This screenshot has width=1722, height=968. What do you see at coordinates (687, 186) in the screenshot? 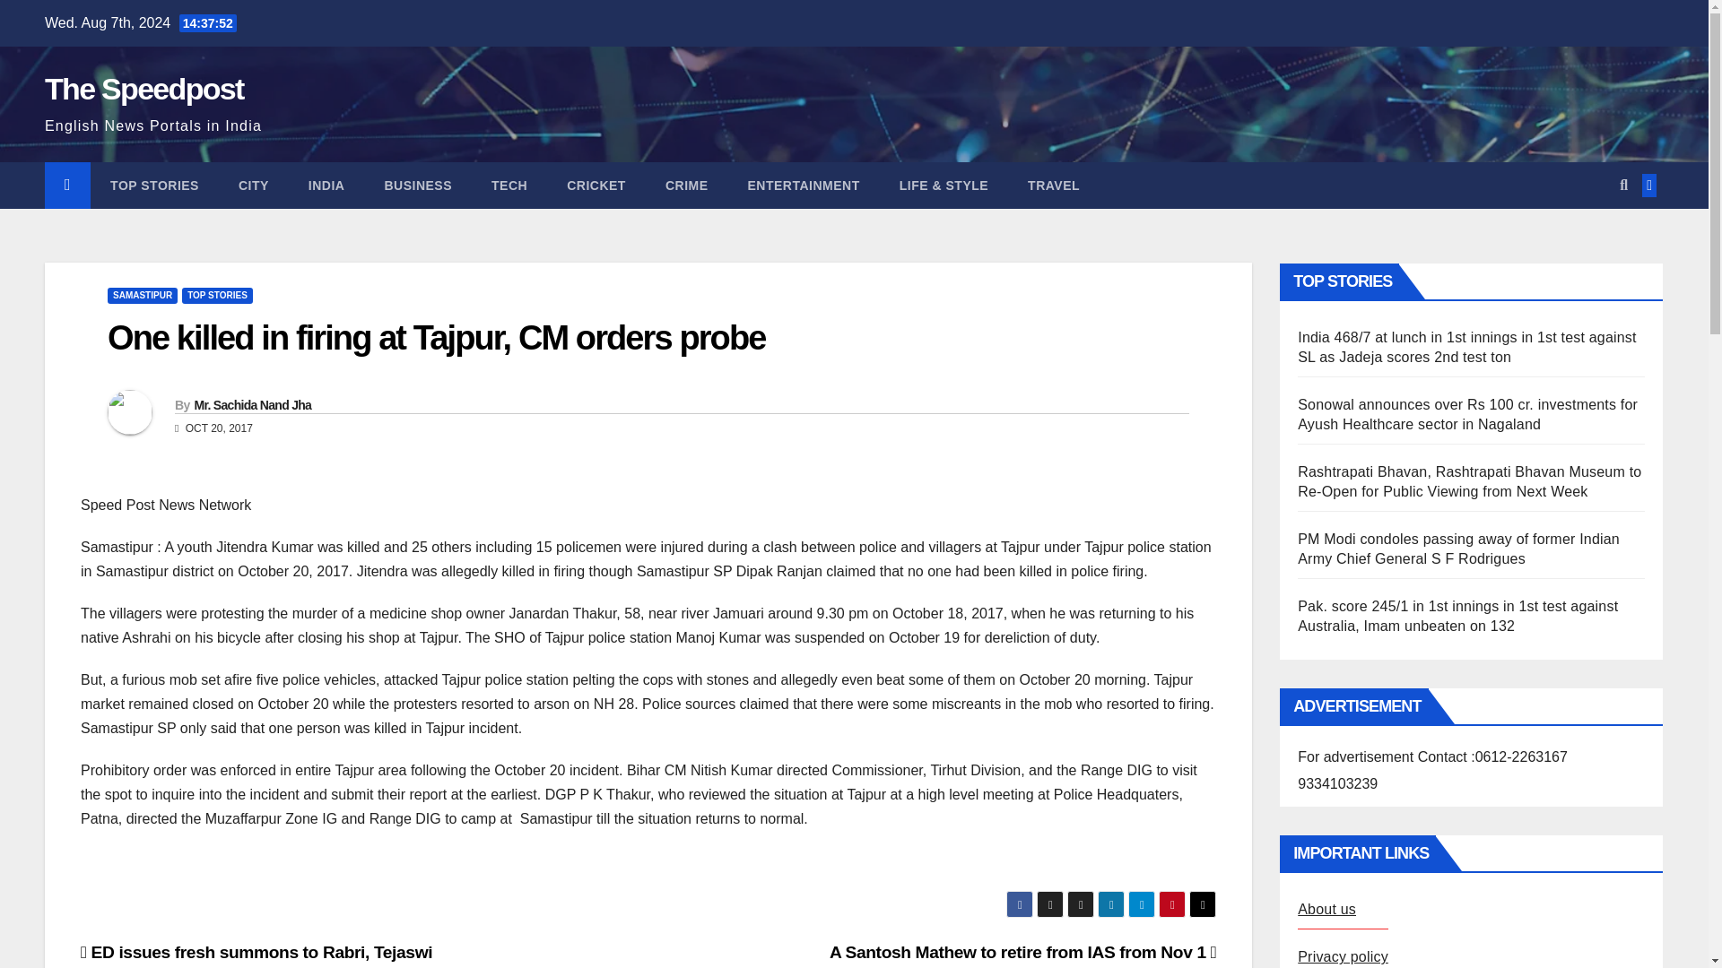
I see `CRIME` at bounding box center [687, 186].